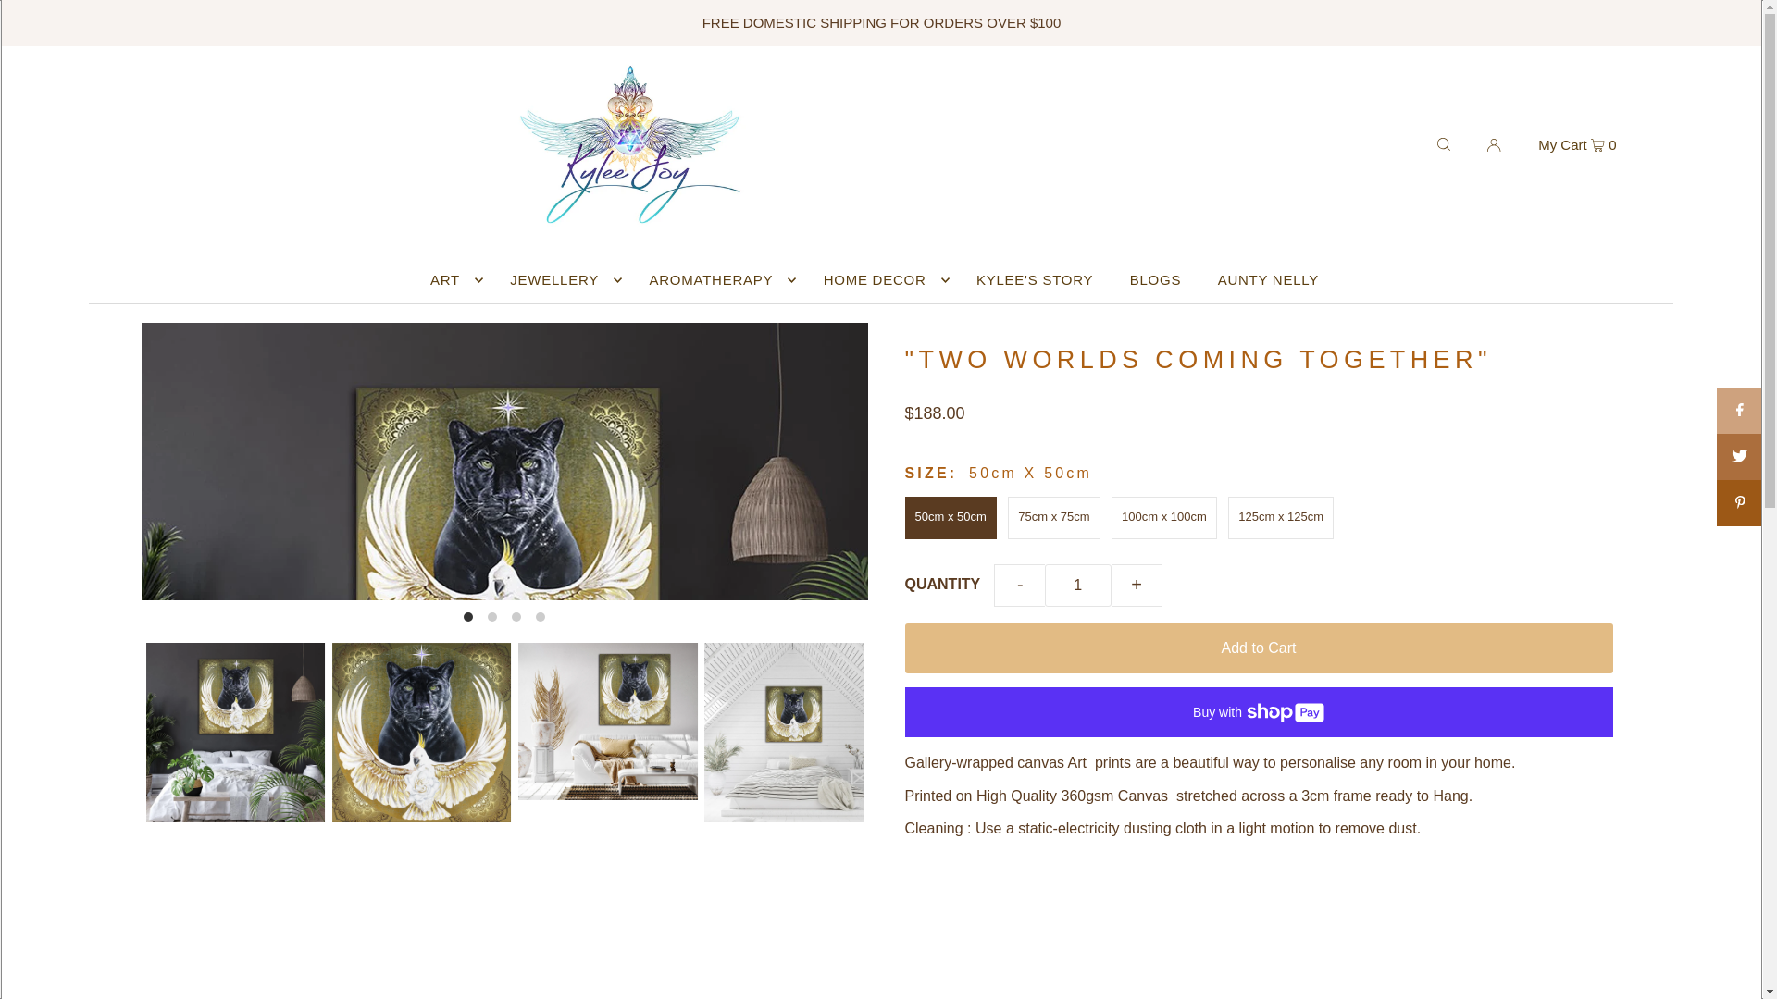  Describe the element at coordinates (1077, 585) in the screenshot. I see `1` at that location.